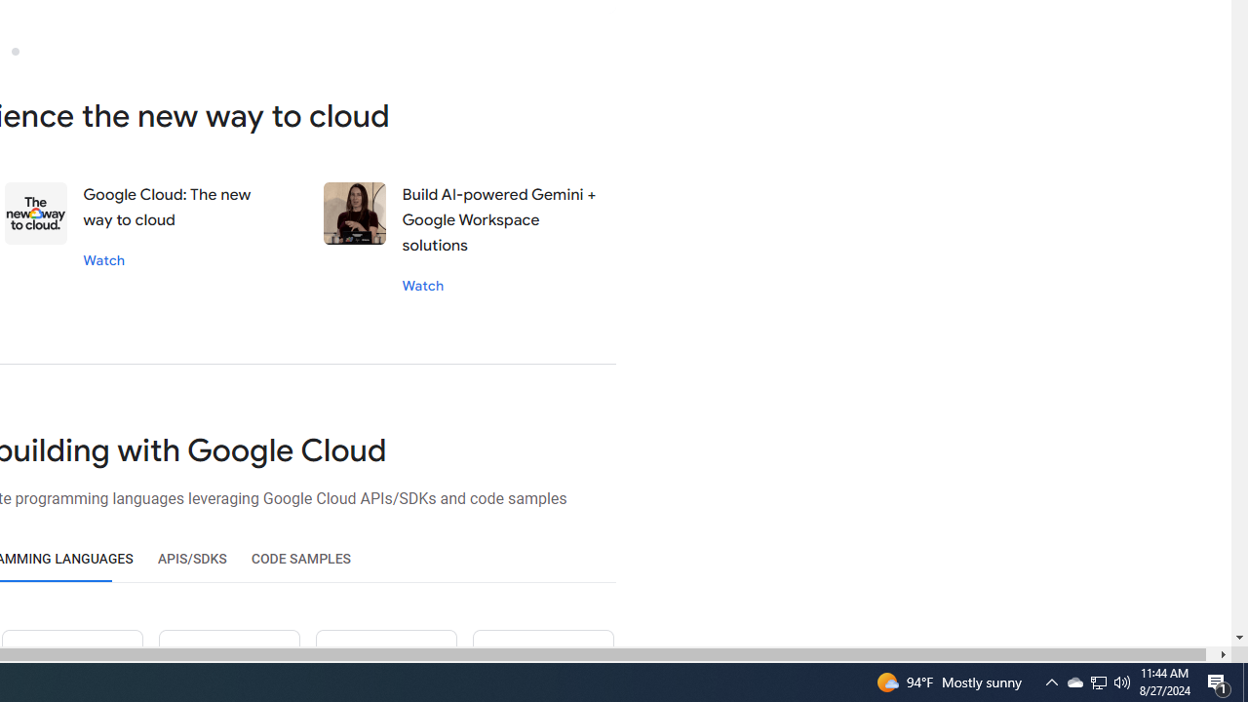 Image resolution: width=1248 pixels, height=702 pixels. I want to click on Stephanie wong's interview session, so click(355, 214).